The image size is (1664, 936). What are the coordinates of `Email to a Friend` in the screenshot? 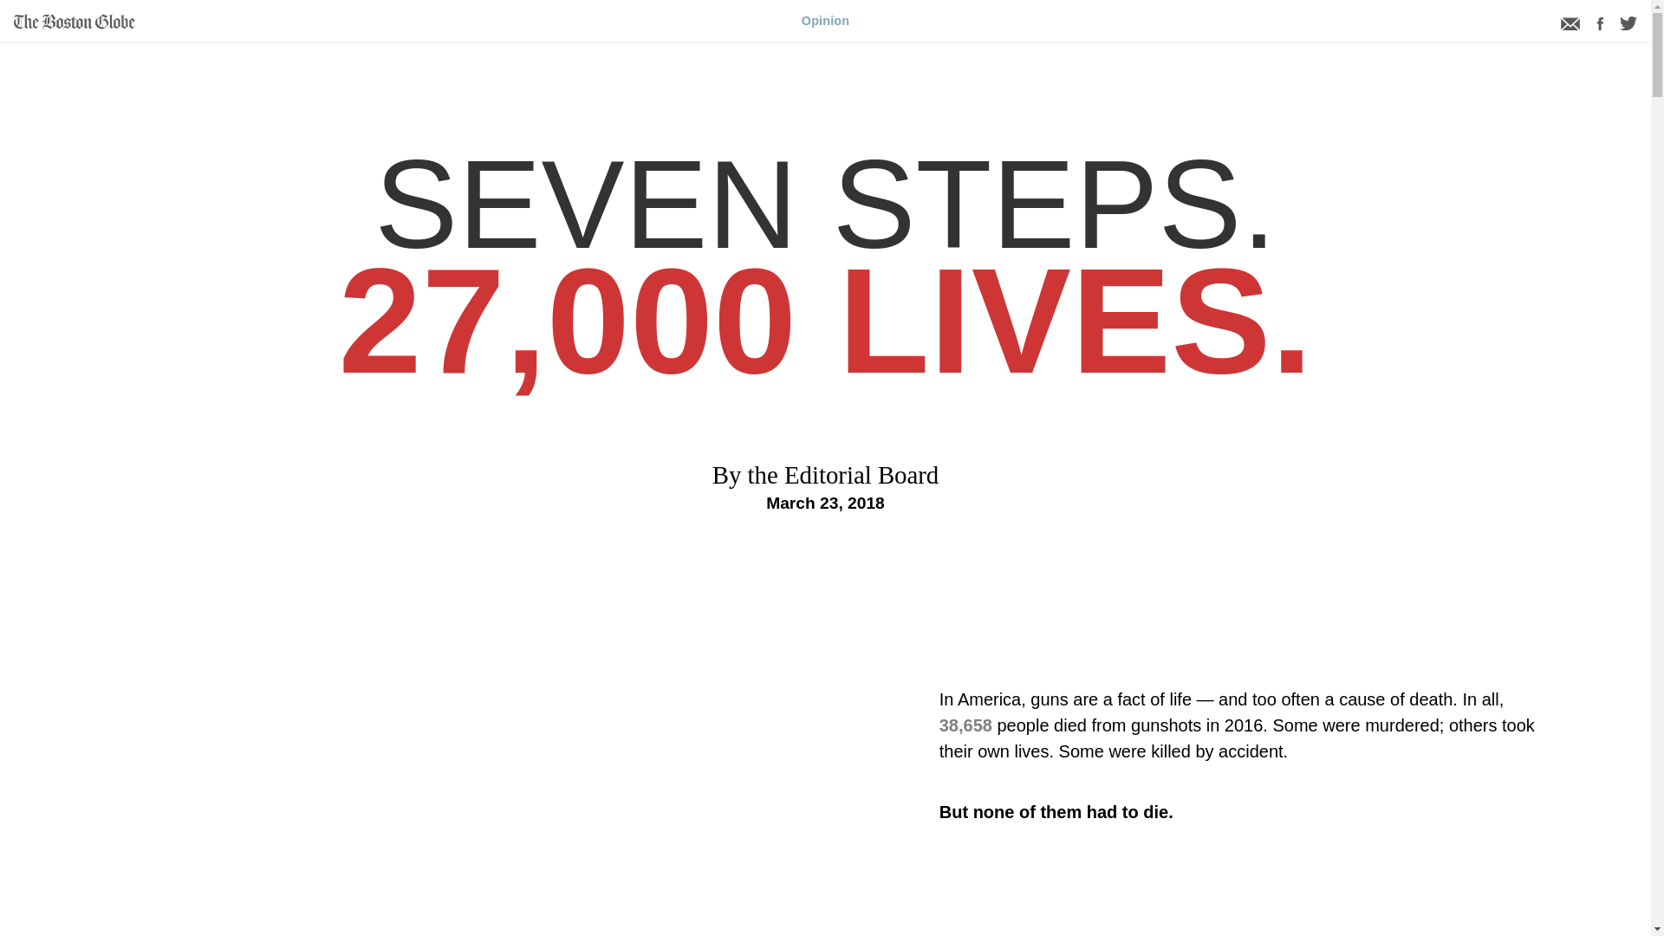 It's located at (1570, 22).